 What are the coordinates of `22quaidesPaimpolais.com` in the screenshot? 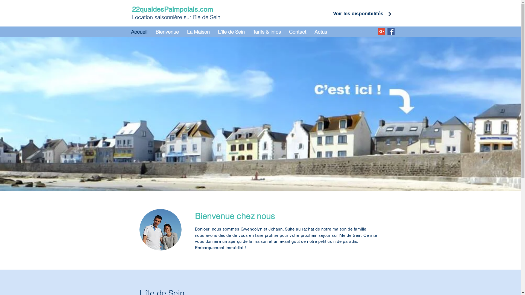 It's located at (172, 9).